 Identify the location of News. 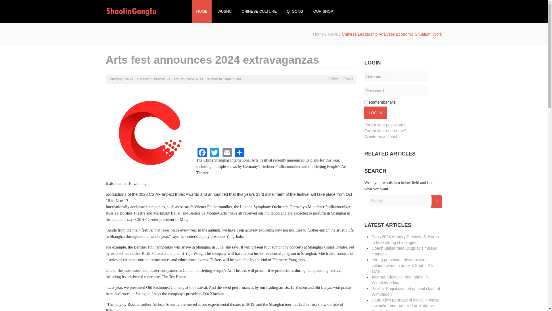
(129, 79).